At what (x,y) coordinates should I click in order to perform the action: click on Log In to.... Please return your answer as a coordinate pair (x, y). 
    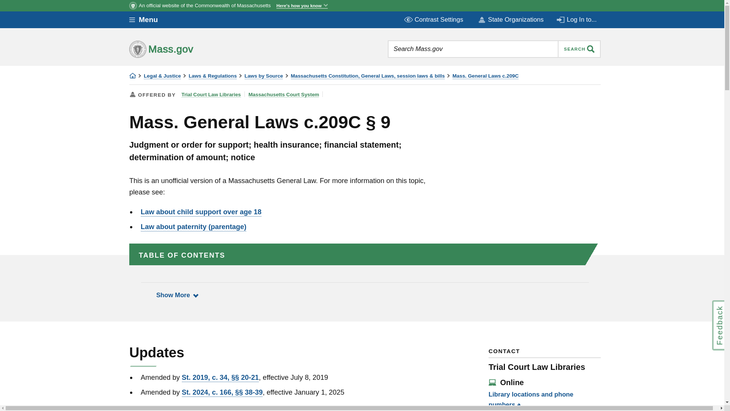
    Looking at the image, I should click on (577, 19).